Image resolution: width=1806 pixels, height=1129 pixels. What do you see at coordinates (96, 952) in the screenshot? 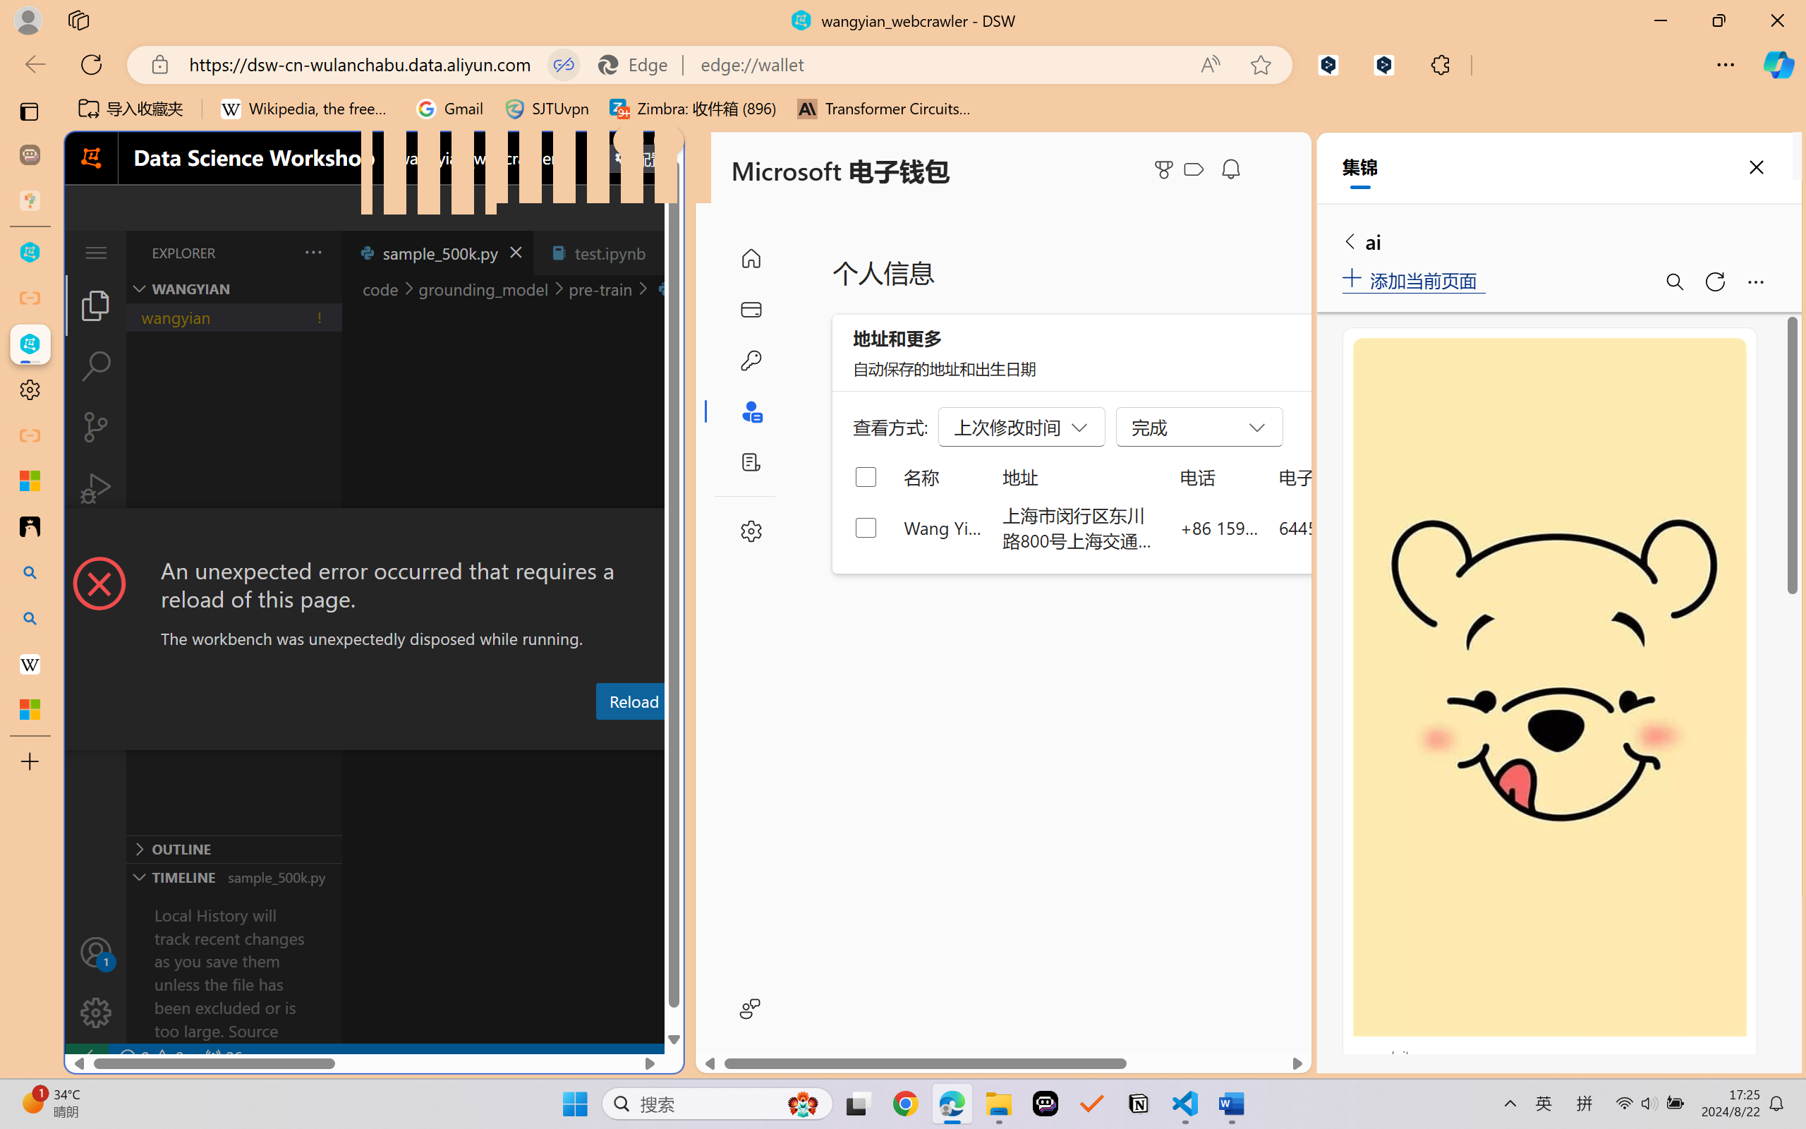
I see `Accounts - Sign in requested` at bounding box center [96, 952].